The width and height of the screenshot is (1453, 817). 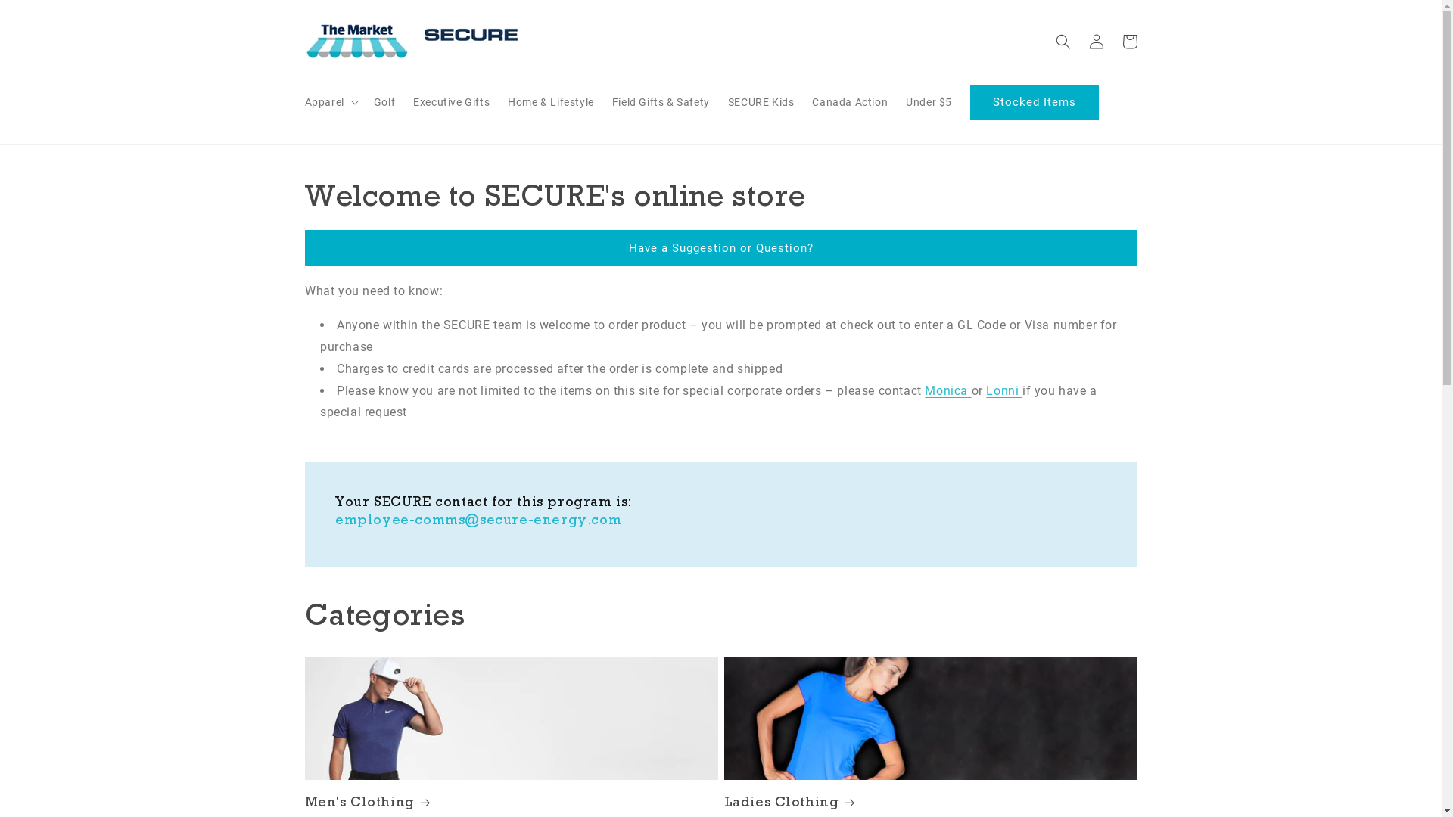 I want to click on Have a Suggestion or Question?, so click(x=720, y=248).